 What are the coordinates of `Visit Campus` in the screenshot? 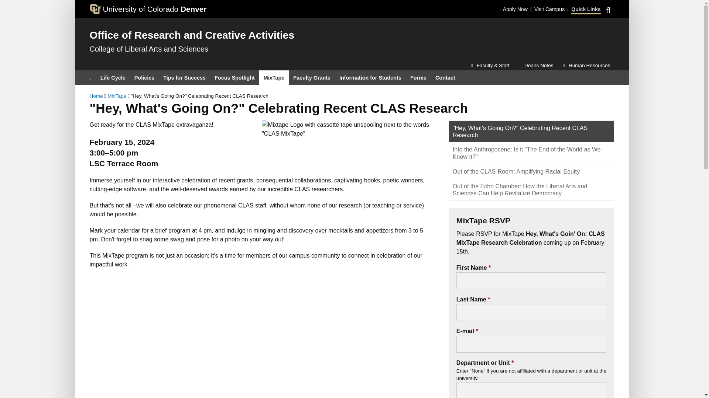 It's located at (549, 7).